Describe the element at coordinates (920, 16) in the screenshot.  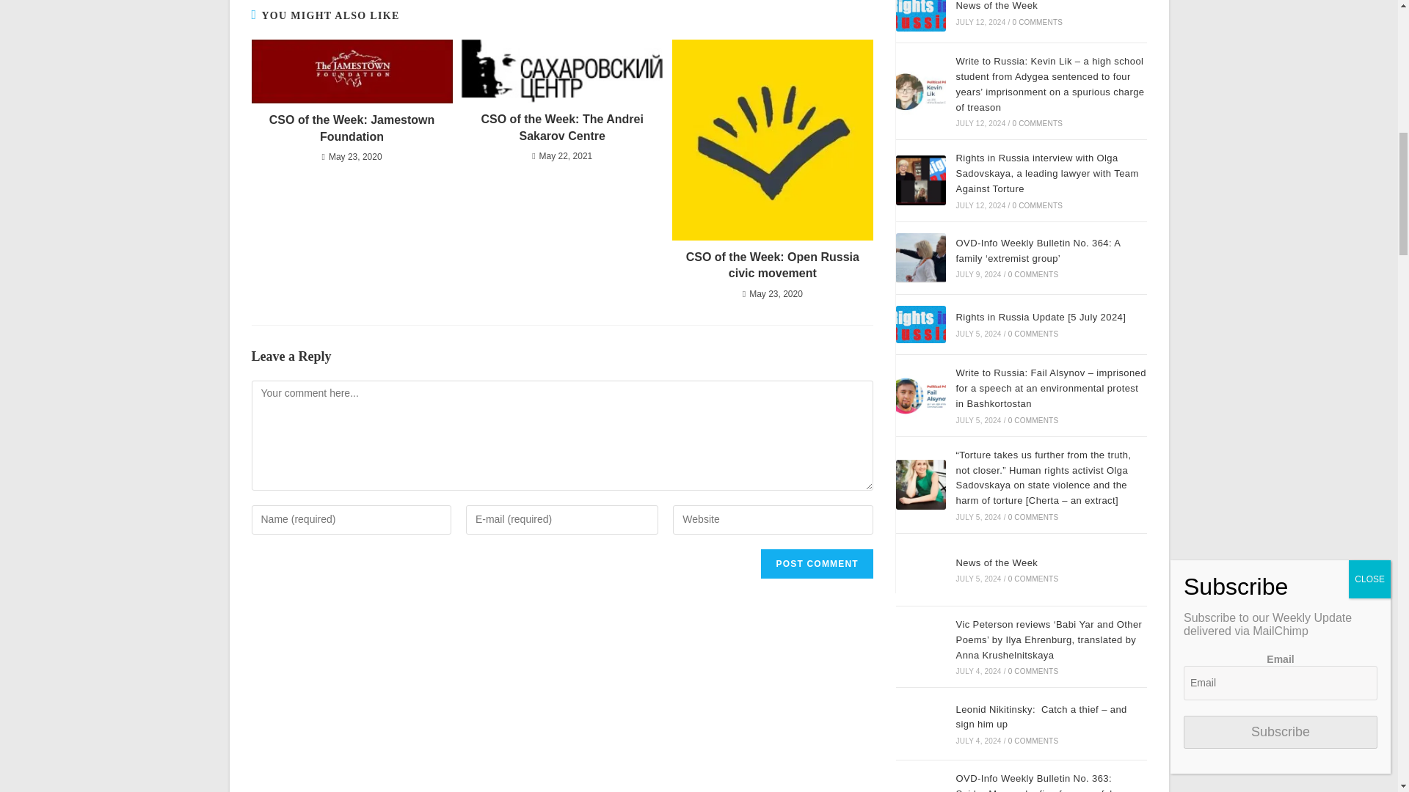
I see `News of the Week` at that location.